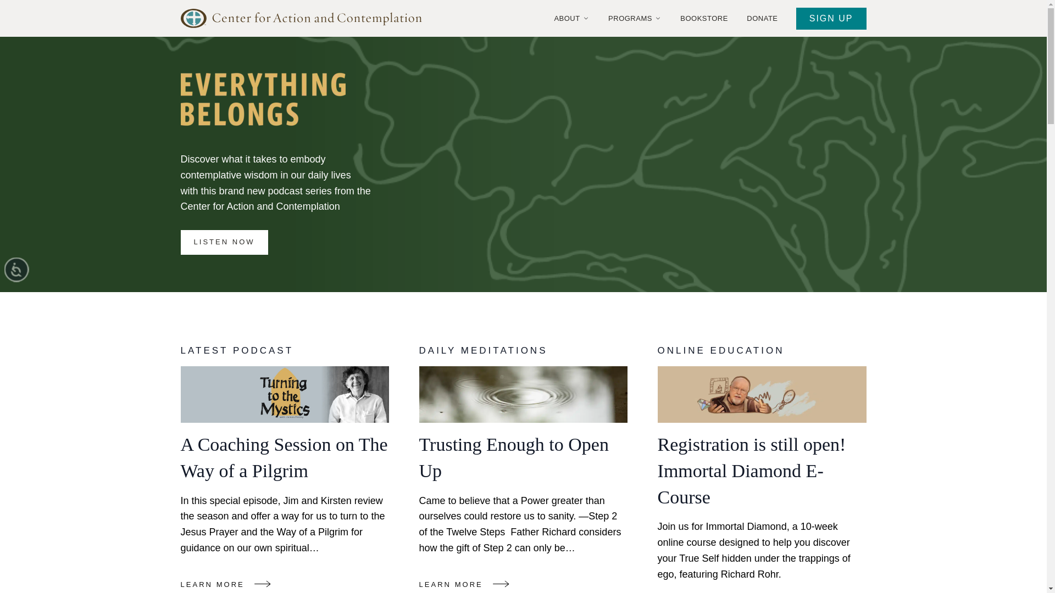 The height and width of the screenshot is (593, 1055). What do you see at coordinates (285, 395) in the screenshot?
I see `A Coaching Session on The Way of a Pilgrim` at bounding box center [285, 395].